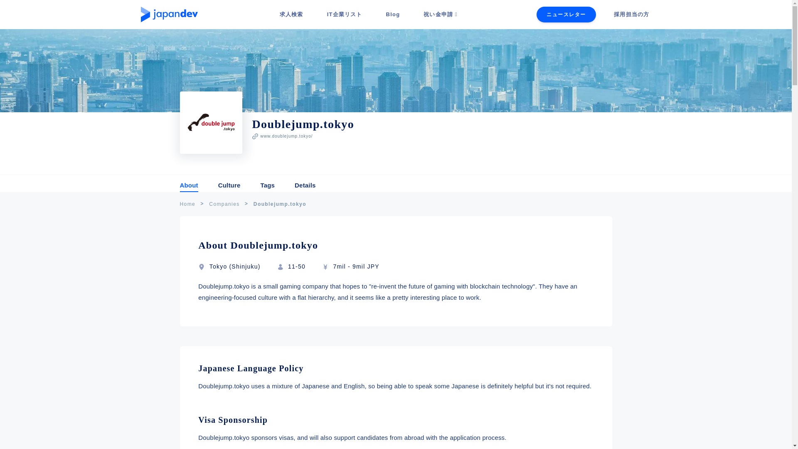 Image resolution: width=798 pixels, height=449 pixels. What do you see at coordinates (280, 204) in the screenshot?
I see `Doublejump.tokyo` at bounding box center [280, 204].